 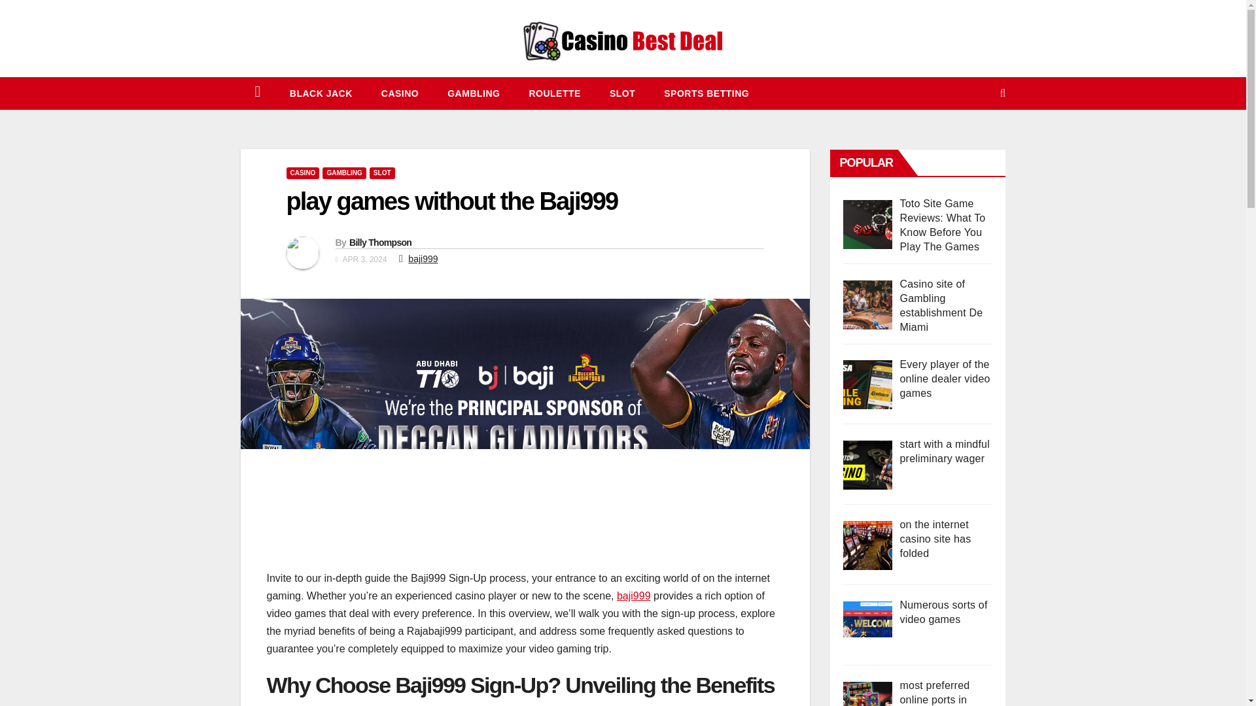 I want to click on Roulette, so click(x=553, y=93).